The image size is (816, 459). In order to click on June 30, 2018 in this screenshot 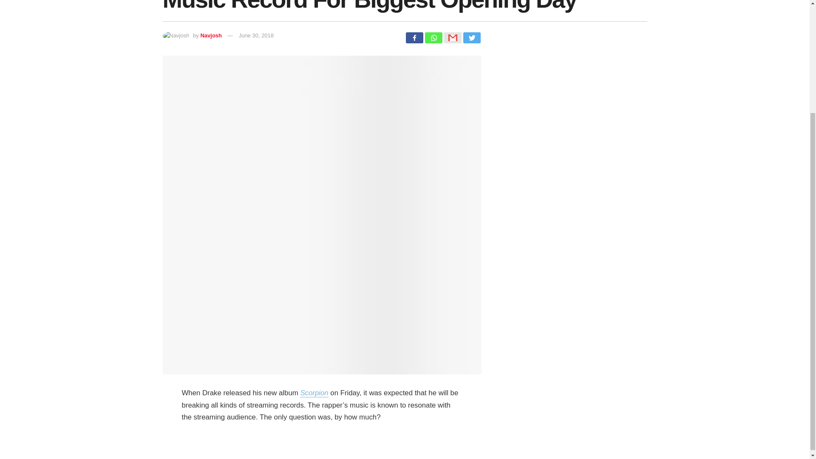, I will do `click(256, 35)`.